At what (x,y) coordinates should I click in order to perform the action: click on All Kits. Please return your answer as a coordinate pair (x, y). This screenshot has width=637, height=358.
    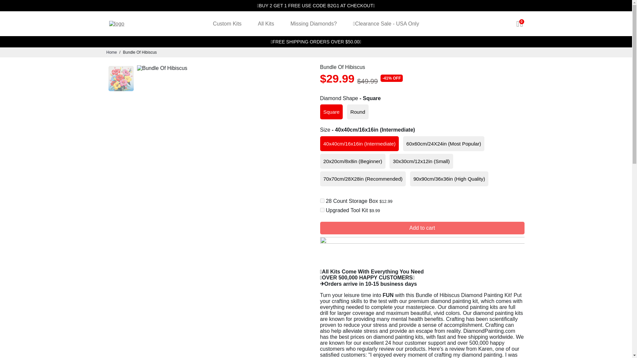
    Looking at the image, I should click on (266, 24).